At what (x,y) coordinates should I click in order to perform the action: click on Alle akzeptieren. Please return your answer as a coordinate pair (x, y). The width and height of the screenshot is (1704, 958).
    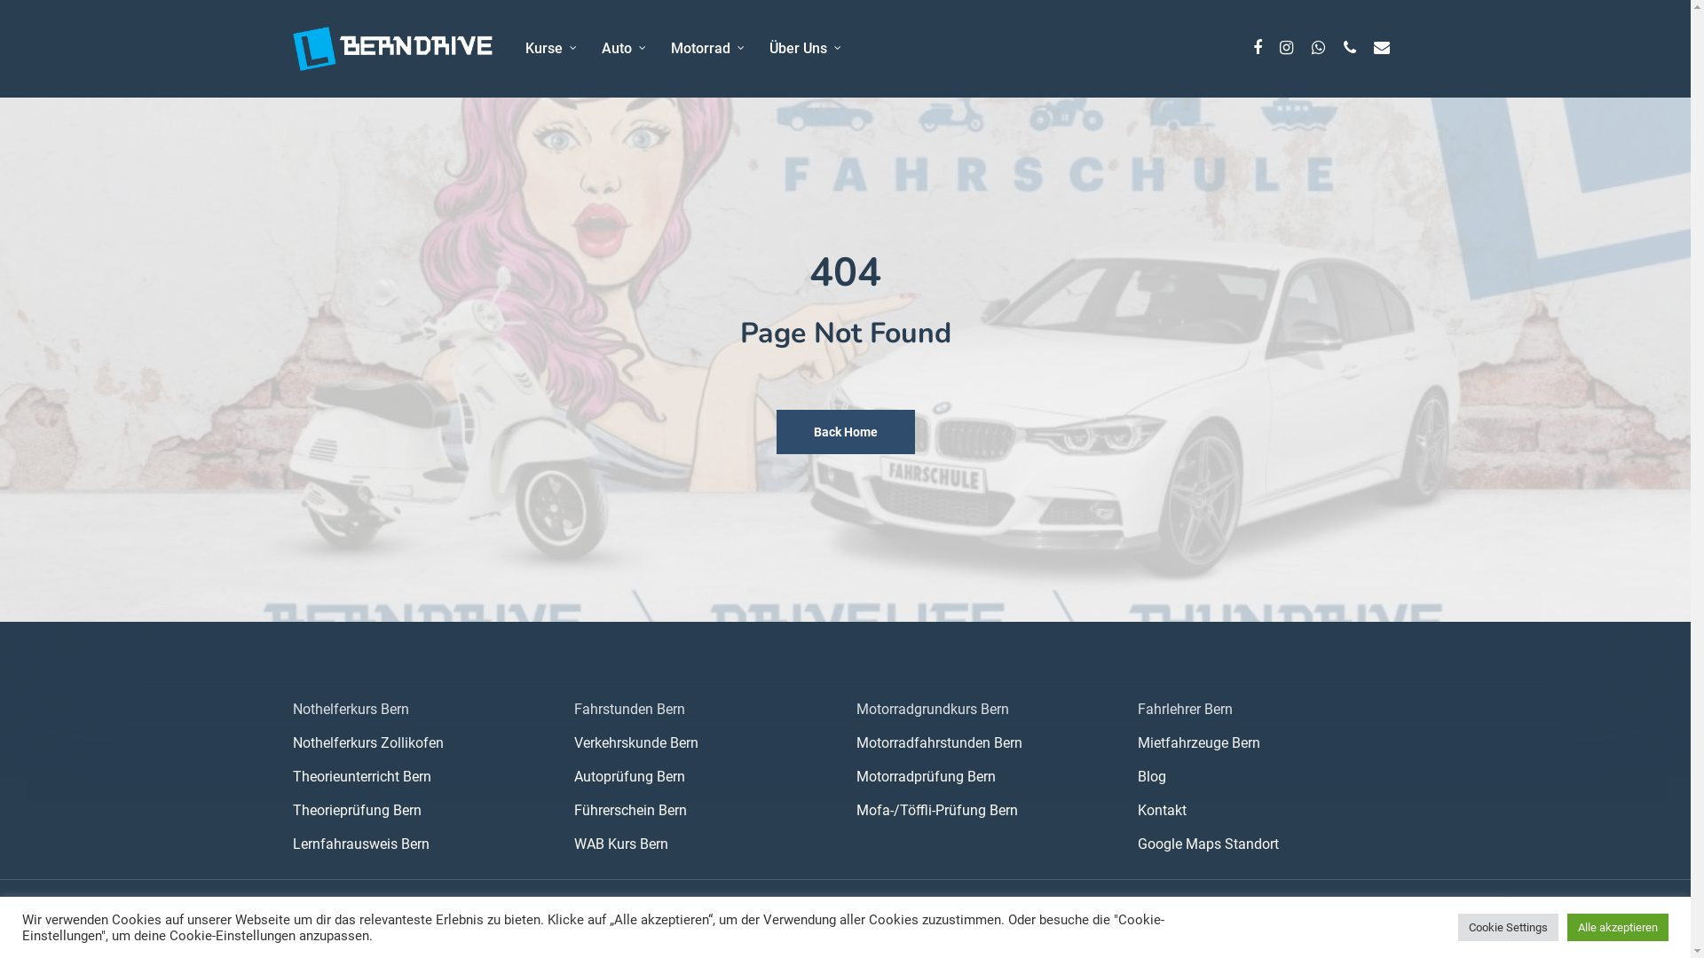
    Looking at the image, I should click on (1618, 928).